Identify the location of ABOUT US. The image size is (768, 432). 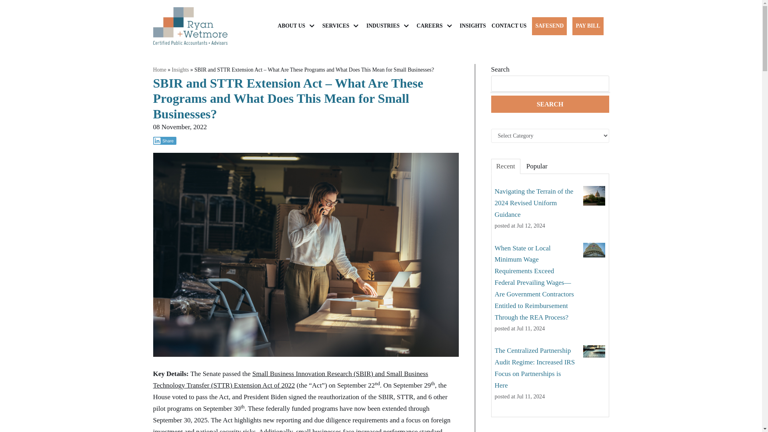
(297, 26).